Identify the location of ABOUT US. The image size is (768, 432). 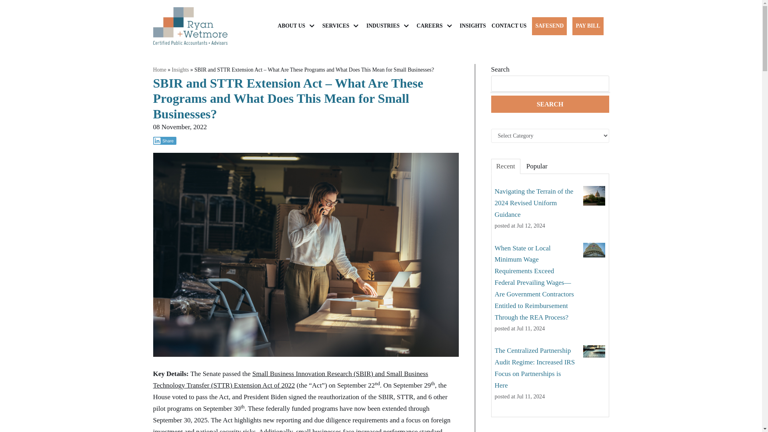
(297, 26).